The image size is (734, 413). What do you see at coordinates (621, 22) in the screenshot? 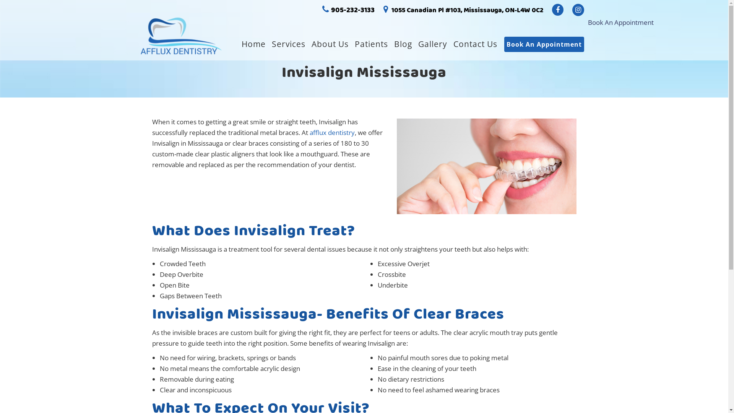
I see `Book An Appointment` at bounding box center [621, 22].